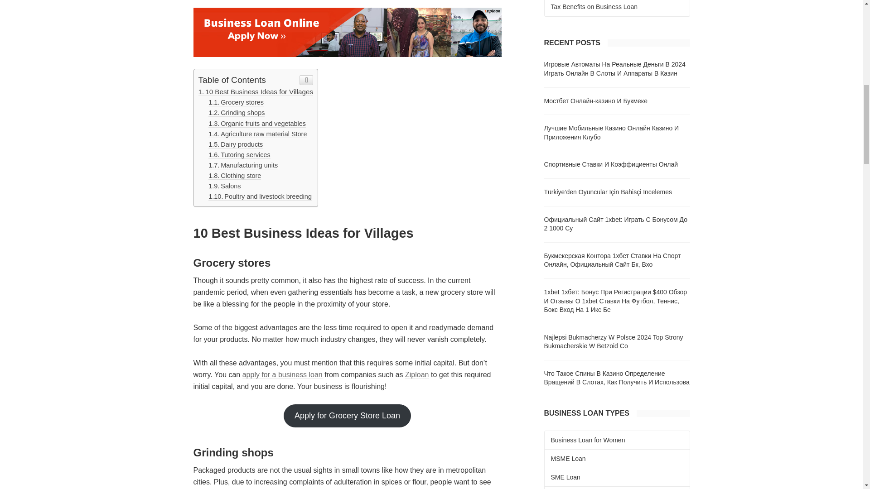 Image resolution: width=870 pixels, height=489 pixels. What do you see at coordinates (235, 176) in the screenshot?
I see `Clothing store` at bounding box center [235, 176].